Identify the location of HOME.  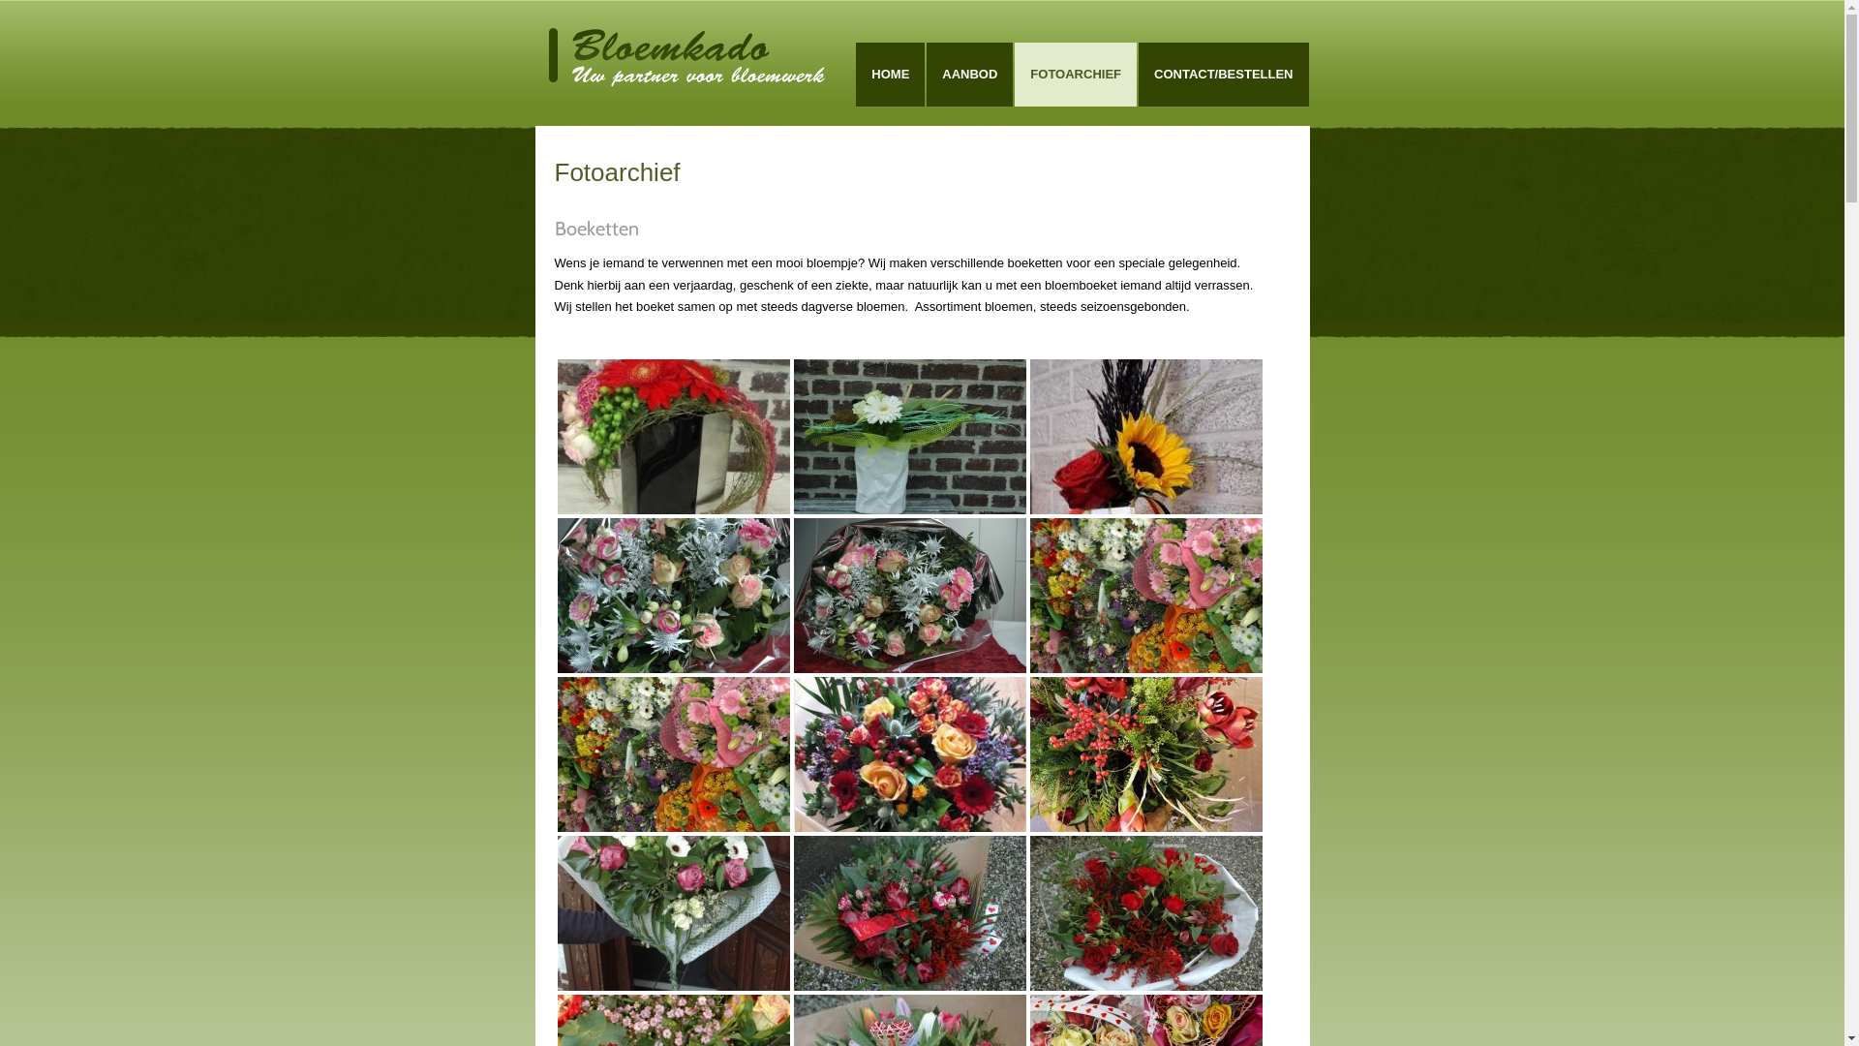
(891, 75).